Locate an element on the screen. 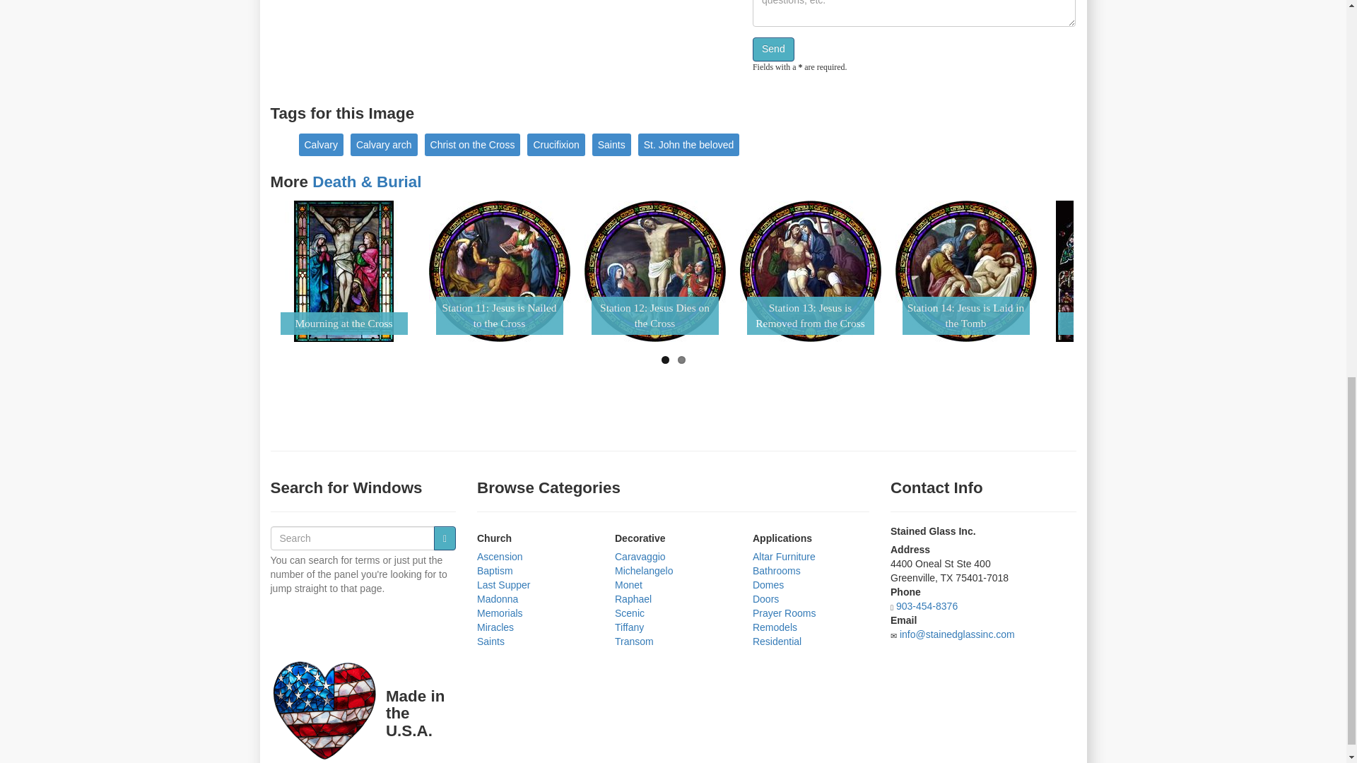  Saints is located at coordinates (611, 145).